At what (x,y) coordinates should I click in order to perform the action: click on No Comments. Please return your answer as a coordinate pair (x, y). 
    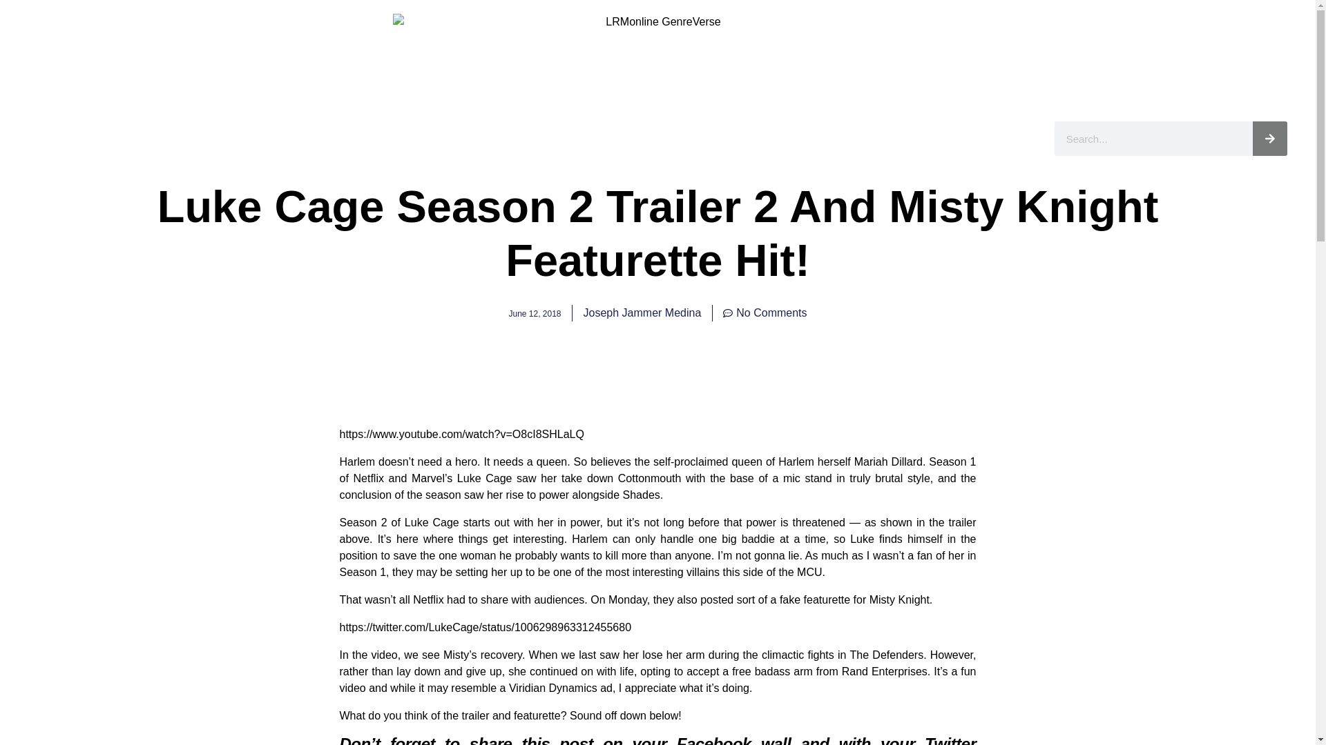
    Looking at the image, I should click on (764, 312).